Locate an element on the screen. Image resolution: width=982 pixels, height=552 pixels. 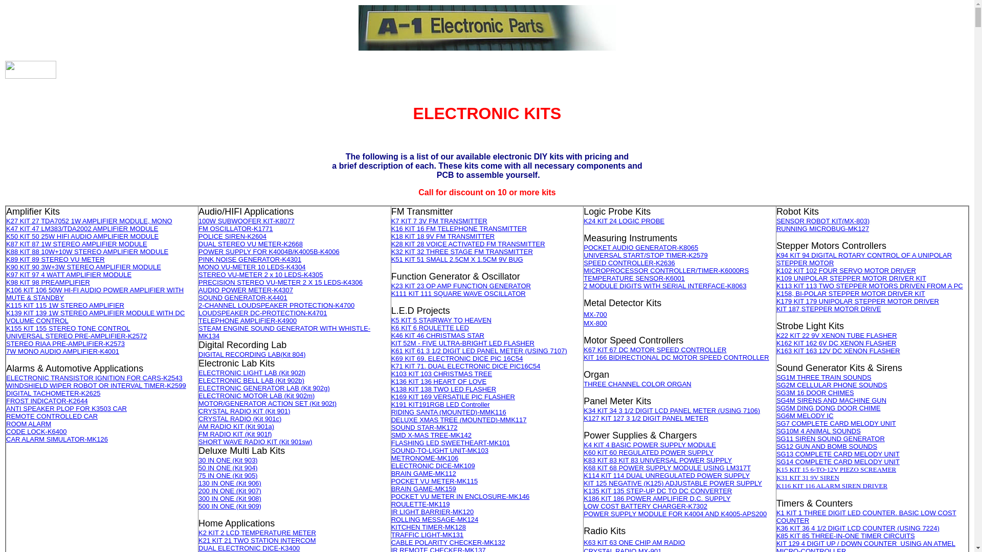
K6 KIT 6 ROULETTE LED is located at coordinates (430, 328).